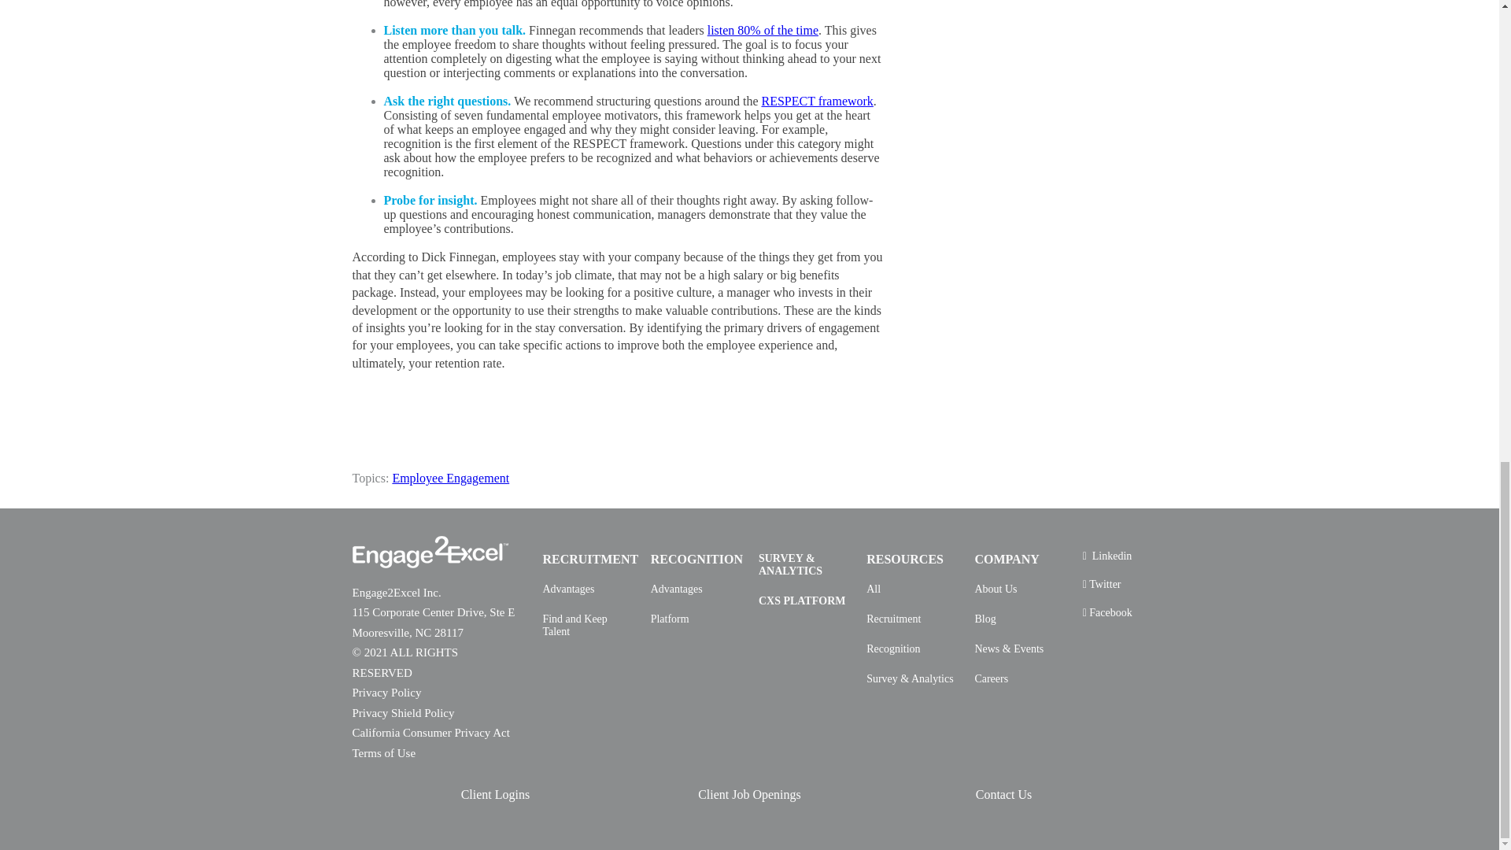 This screenshot has height=850, width=1511. What do you see at coordinates (568, 589) in the screenshot?
I see `Advantages` at bounding box center [568, 589].